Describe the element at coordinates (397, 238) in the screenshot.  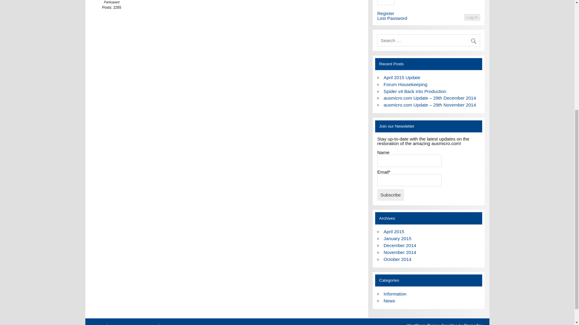
I see `January 2015` at that location.